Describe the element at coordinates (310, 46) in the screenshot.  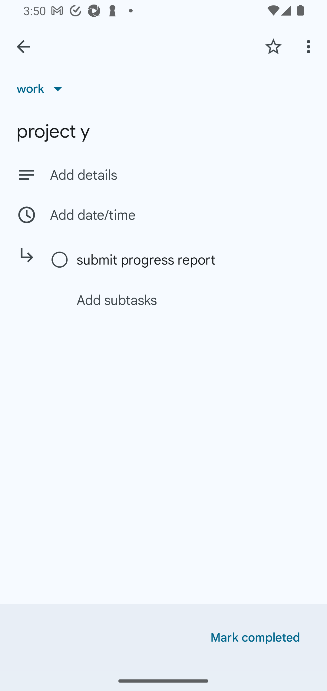
I see `More options` at that location.